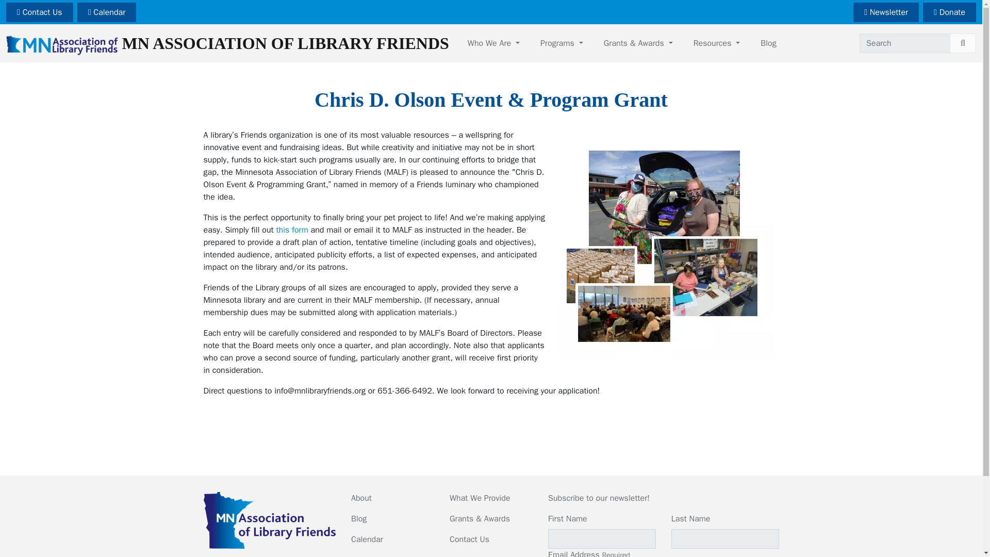 Image resolution: width=990 pixels, height=557 pixels. Describe the element at coordinates (717, 43) in the screenshot. I see `Resources` at that location.